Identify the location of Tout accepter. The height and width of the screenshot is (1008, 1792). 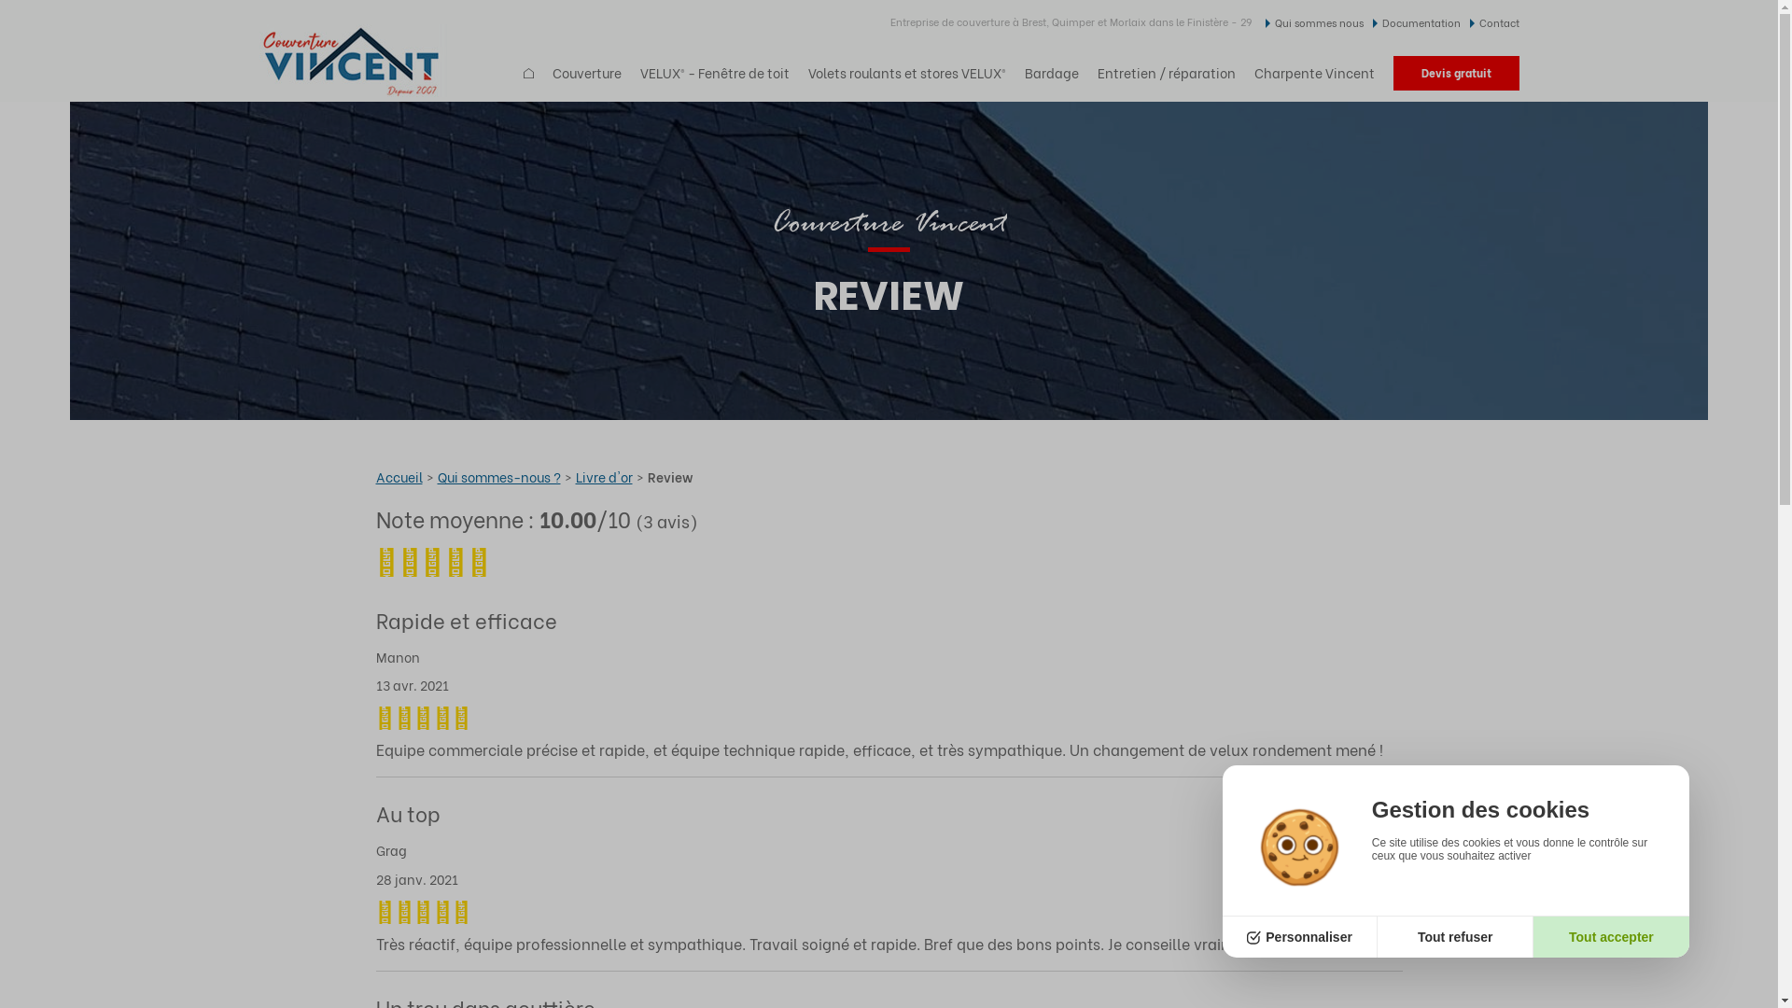
(1611, 937).